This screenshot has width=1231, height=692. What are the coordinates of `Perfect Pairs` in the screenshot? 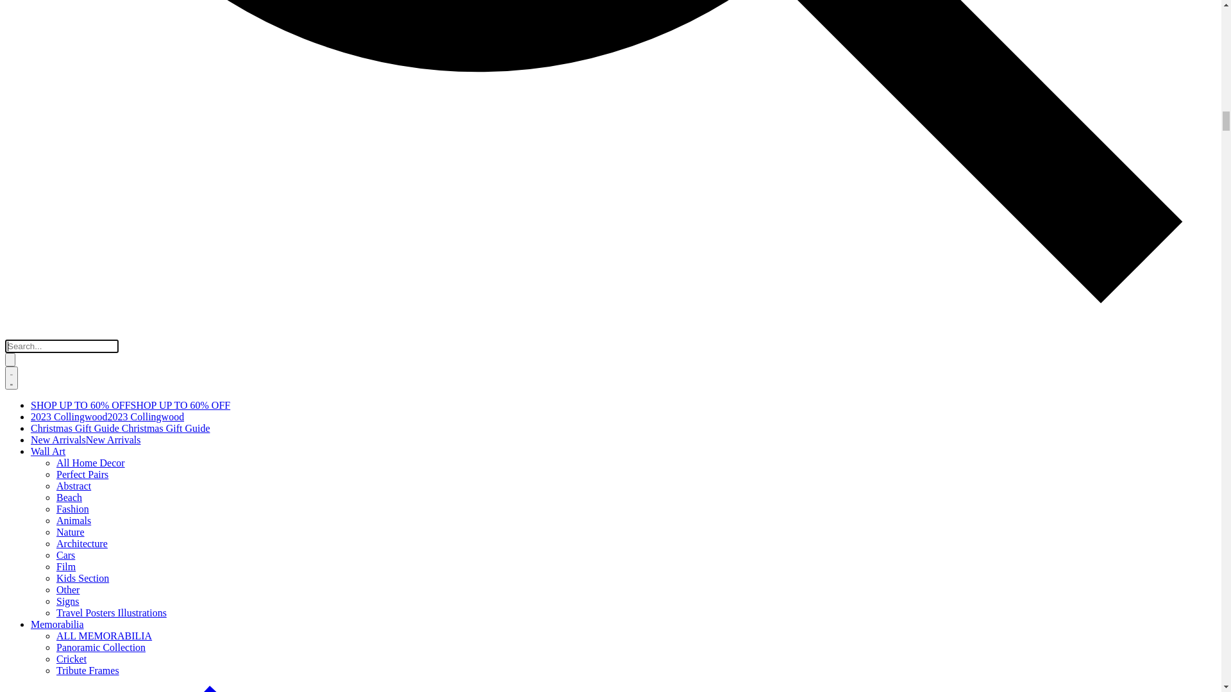 It's located at (31, 106).